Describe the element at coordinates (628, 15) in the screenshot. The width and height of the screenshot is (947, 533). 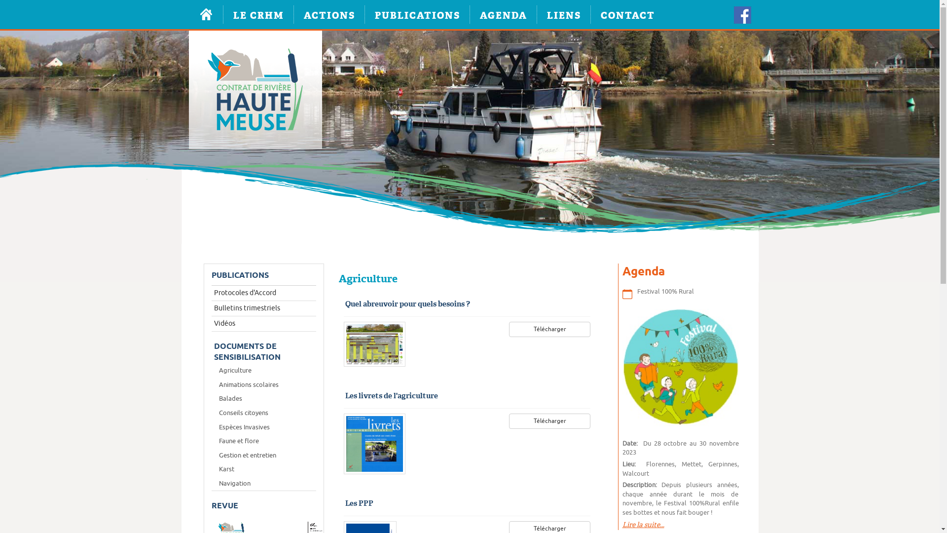
I see `CONTACT` at that location.